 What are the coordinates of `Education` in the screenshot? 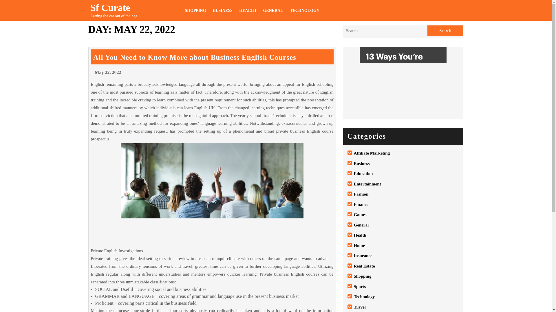 It's located at (363, 173).